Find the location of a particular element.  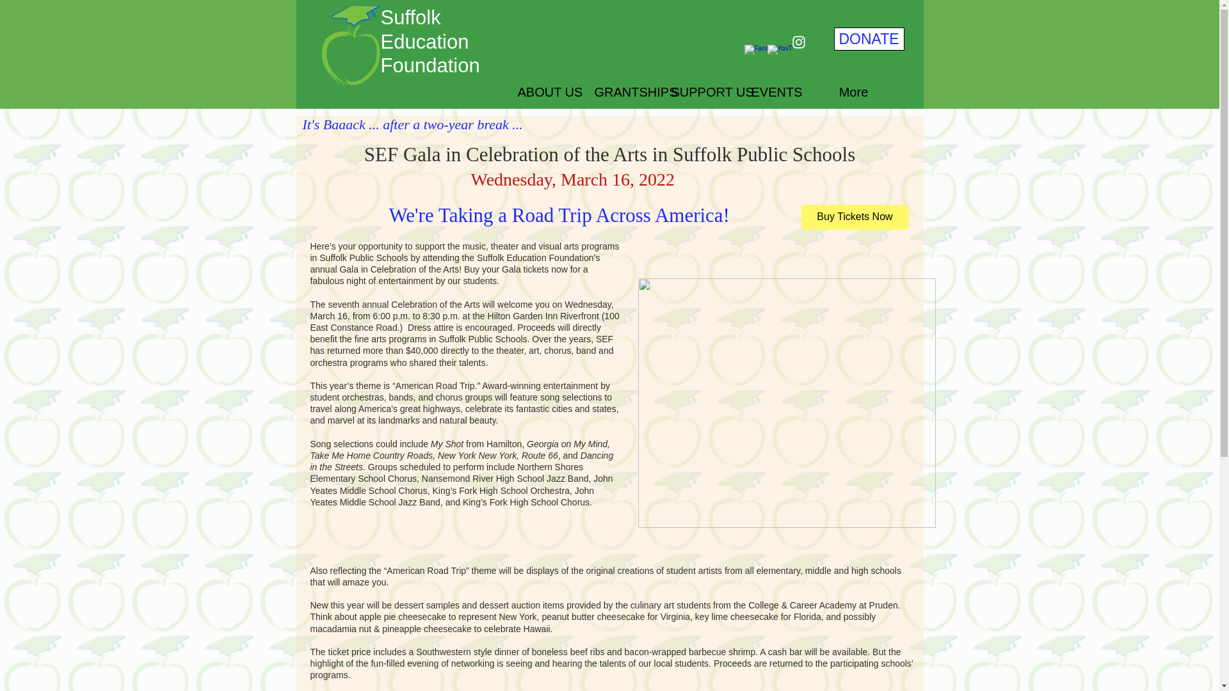

Buy Tickets Now is located at coordinates (855, 216).